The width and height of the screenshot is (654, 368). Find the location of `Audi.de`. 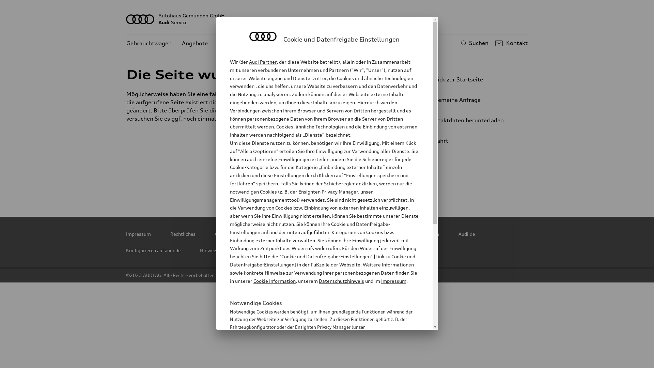

Audi.de is located at coordinates (467, 234).